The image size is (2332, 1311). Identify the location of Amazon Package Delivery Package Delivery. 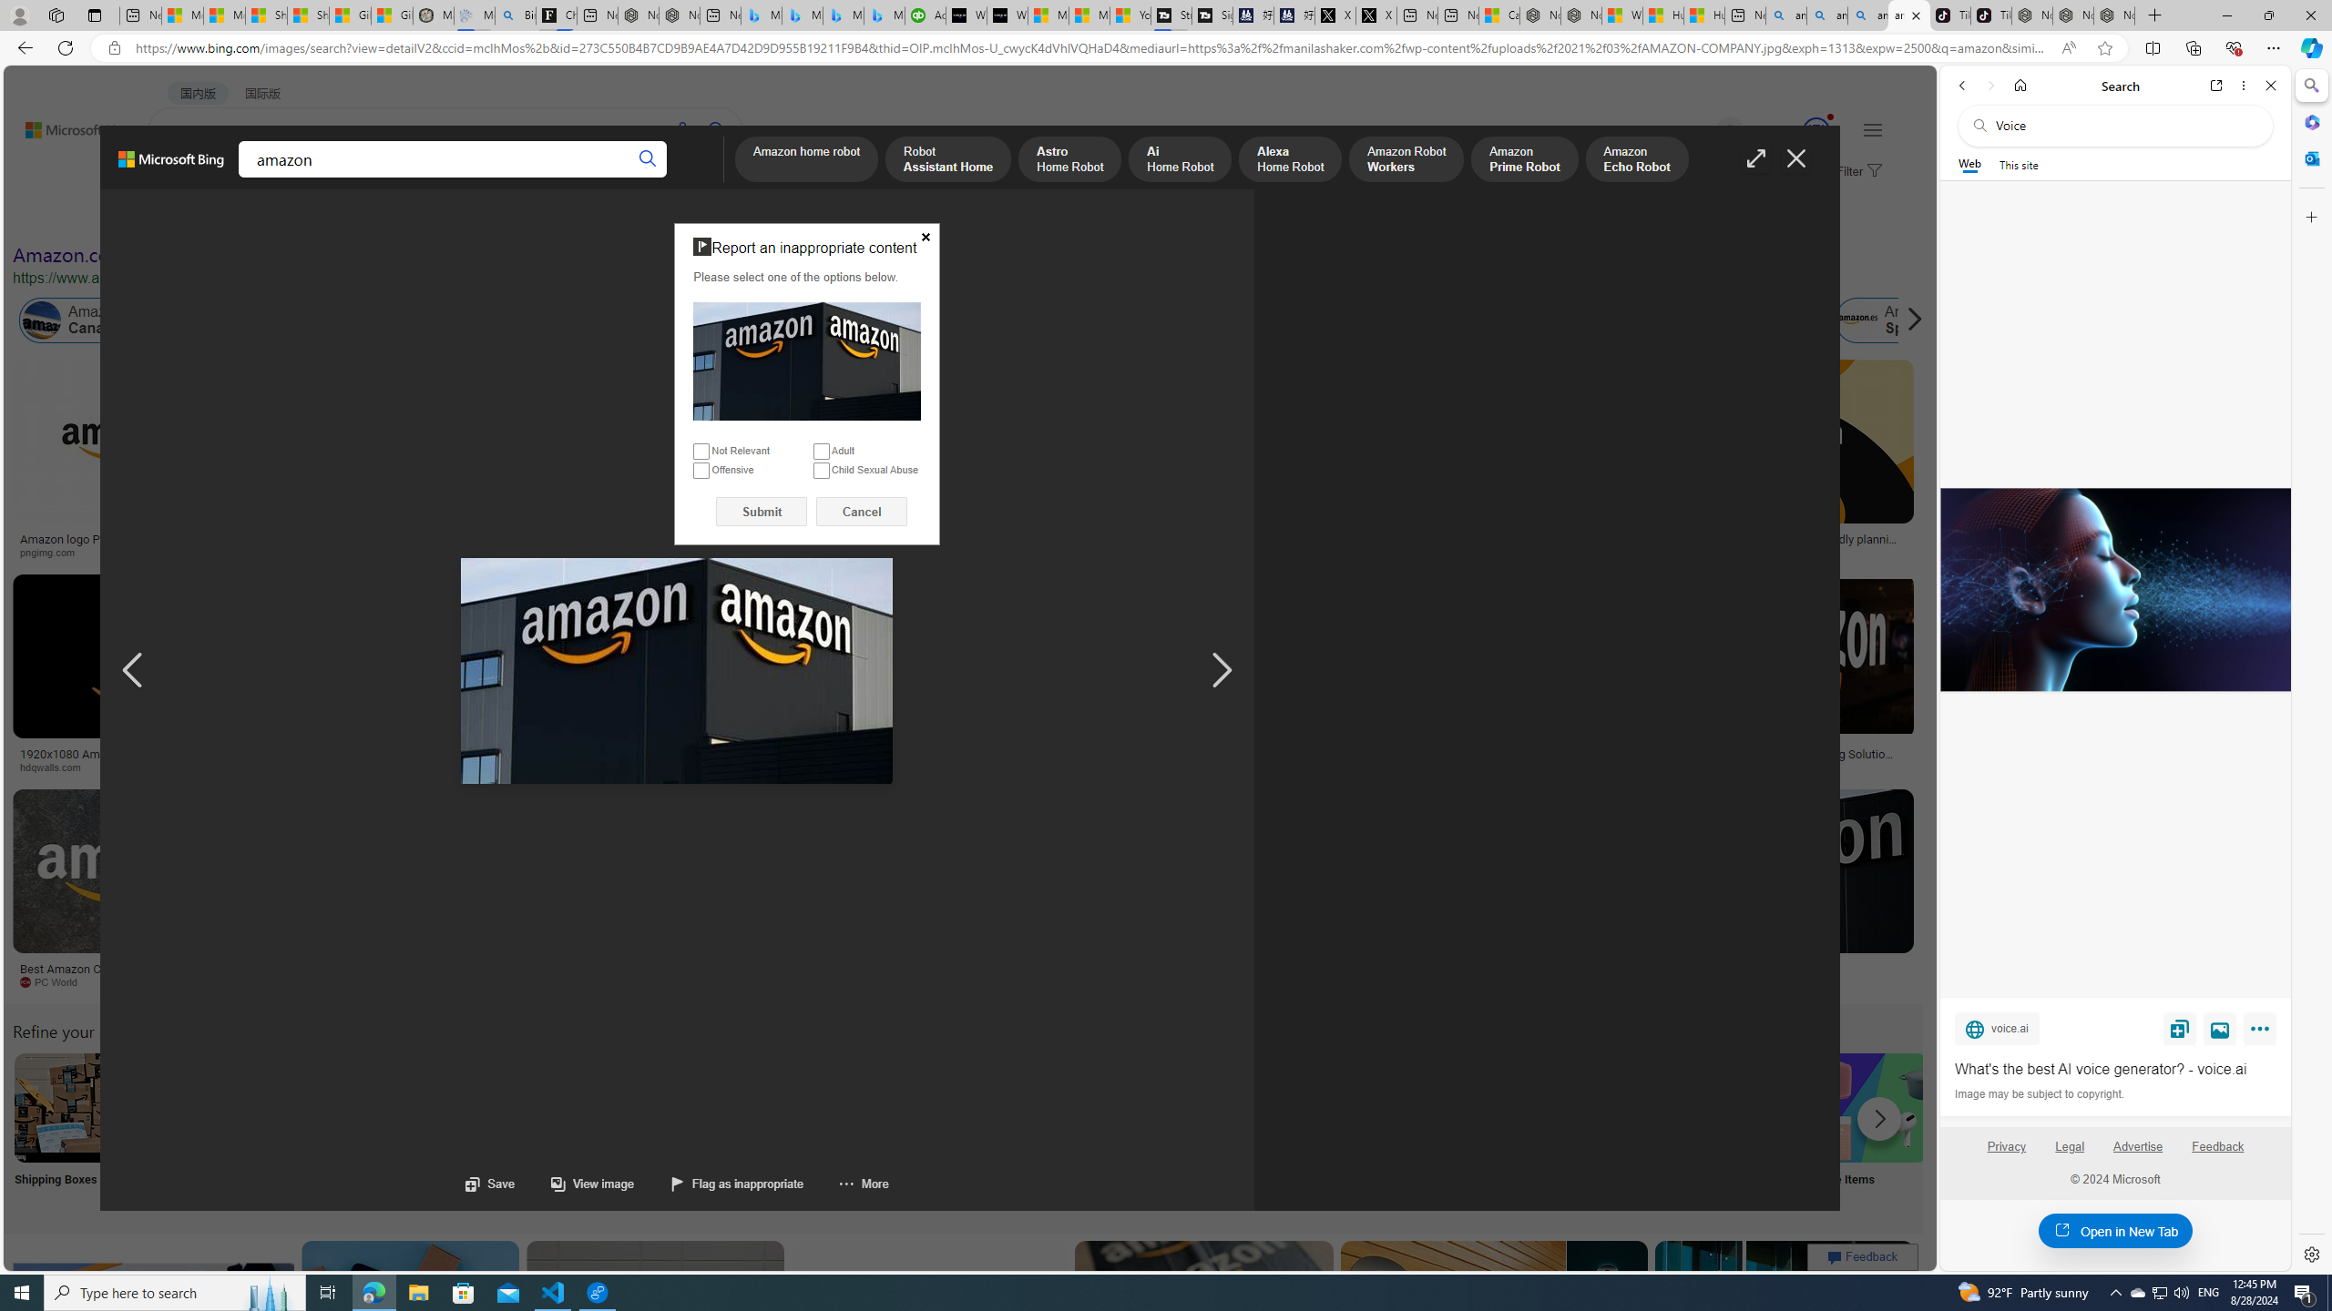
(670, 1131).